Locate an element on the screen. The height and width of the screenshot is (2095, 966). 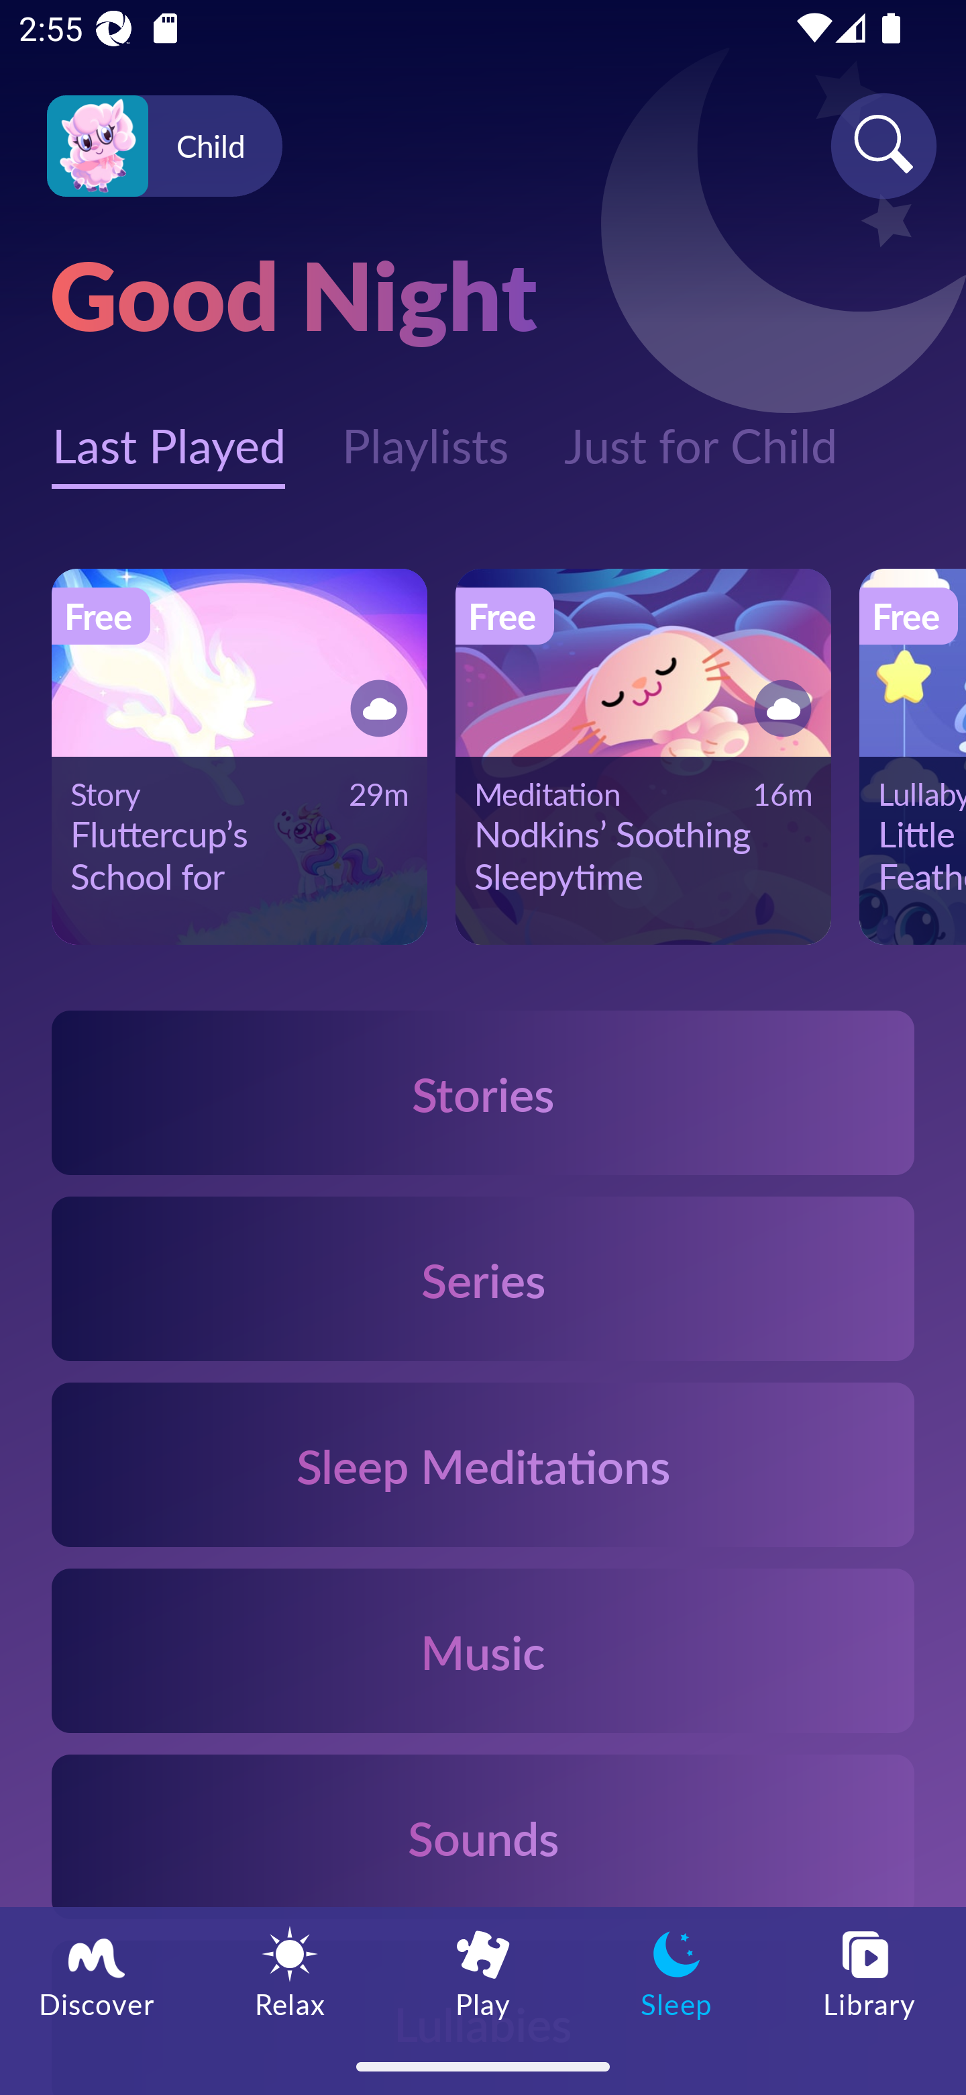
Just for Child is located at coordinates (700, 431).